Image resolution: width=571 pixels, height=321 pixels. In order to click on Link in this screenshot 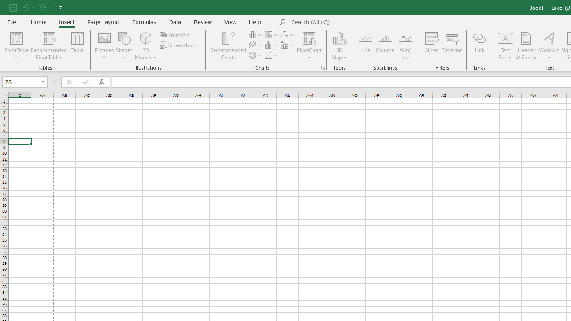, I will do `click(479, 45)`.